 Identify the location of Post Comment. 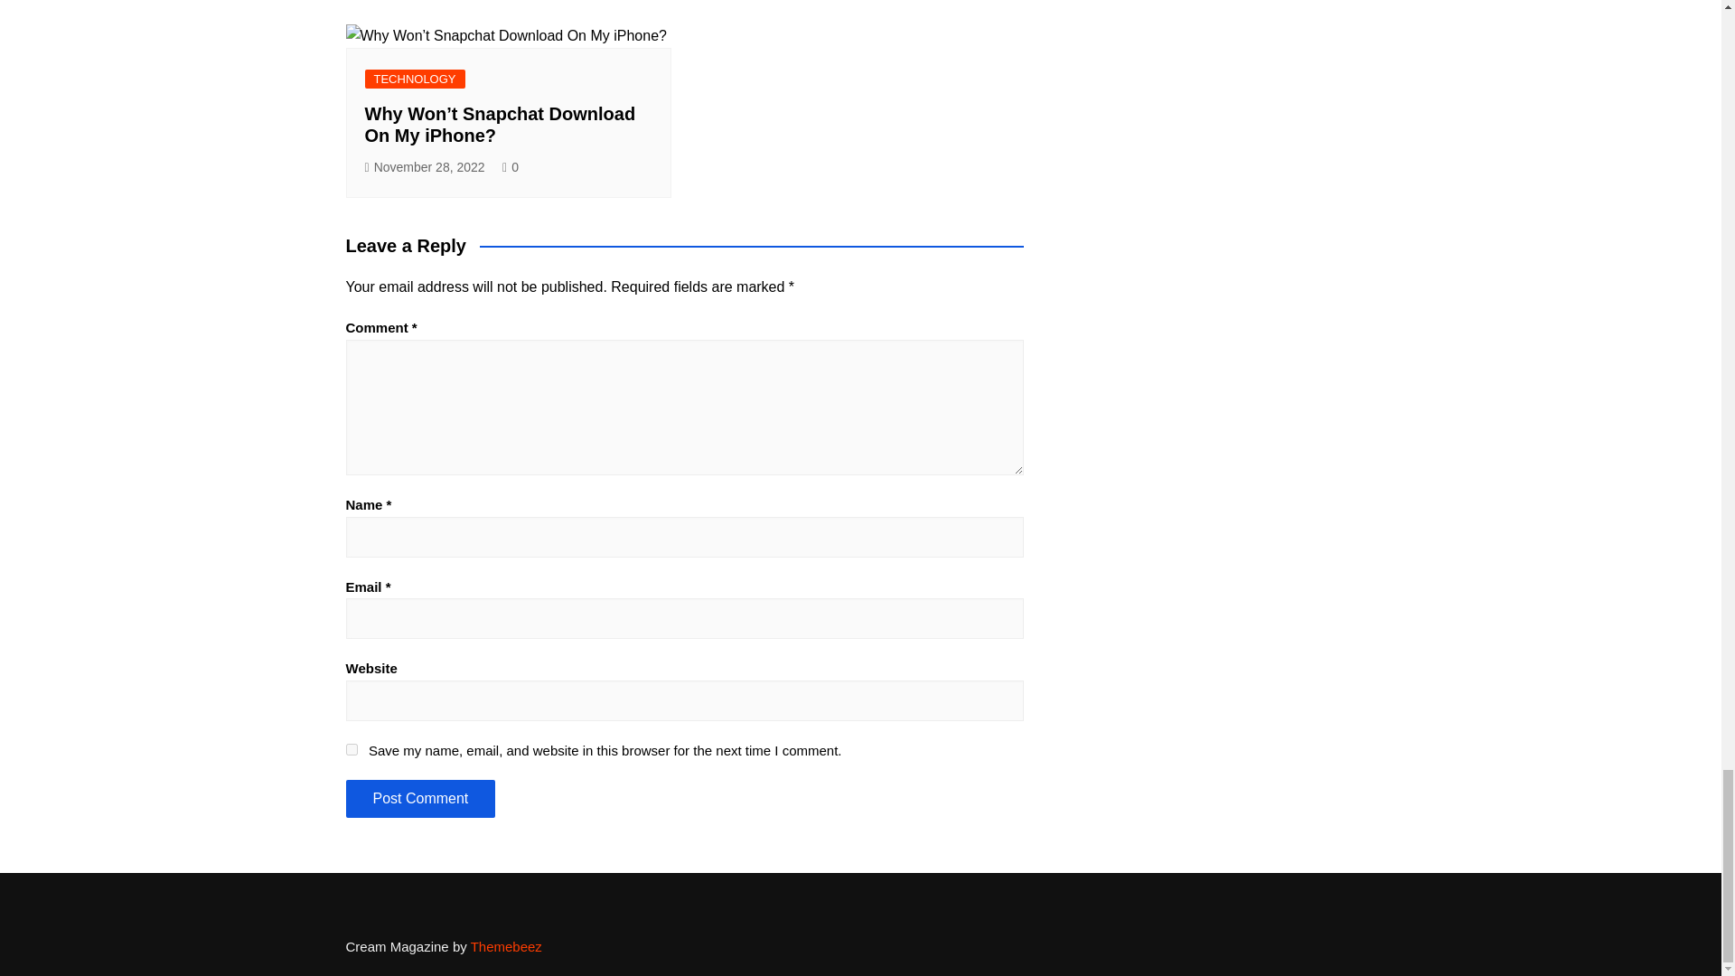
(419, 799).